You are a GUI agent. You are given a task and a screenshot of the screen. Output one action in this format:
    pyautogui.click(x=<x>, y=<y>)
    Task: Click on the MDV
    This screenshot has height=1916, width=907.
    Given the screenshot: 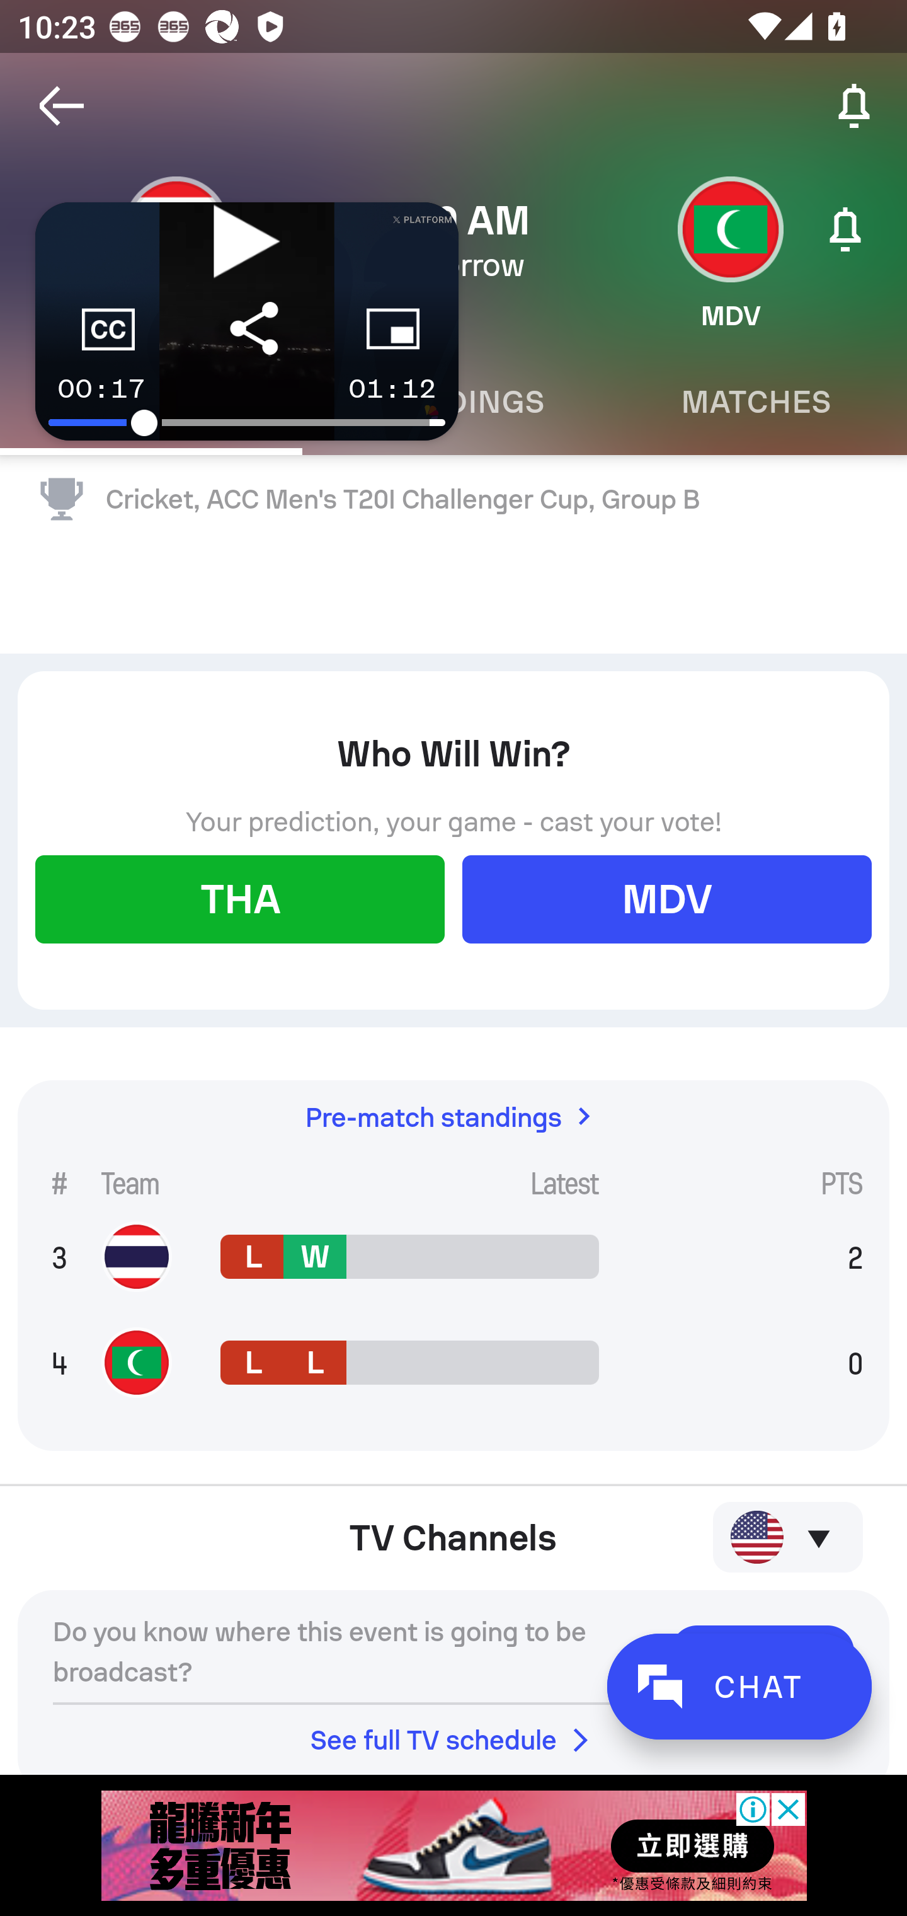 What is the action you would take?
    pyautogui.click(x=666, y=898)
    